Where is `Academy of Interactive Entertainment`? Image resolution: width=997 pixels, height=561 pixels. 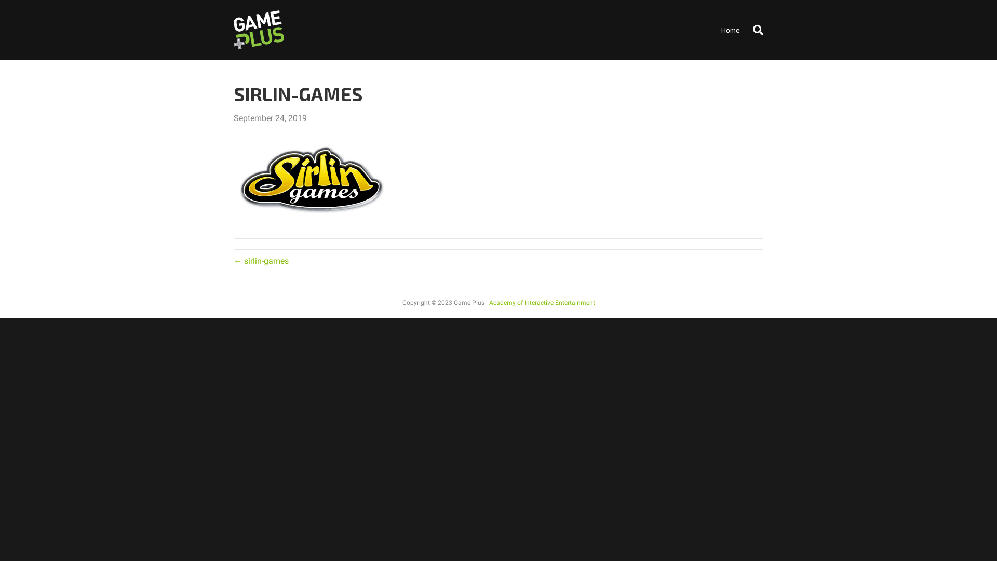 Academy of Interactive Entertainment is located at coordinates (542, 303).